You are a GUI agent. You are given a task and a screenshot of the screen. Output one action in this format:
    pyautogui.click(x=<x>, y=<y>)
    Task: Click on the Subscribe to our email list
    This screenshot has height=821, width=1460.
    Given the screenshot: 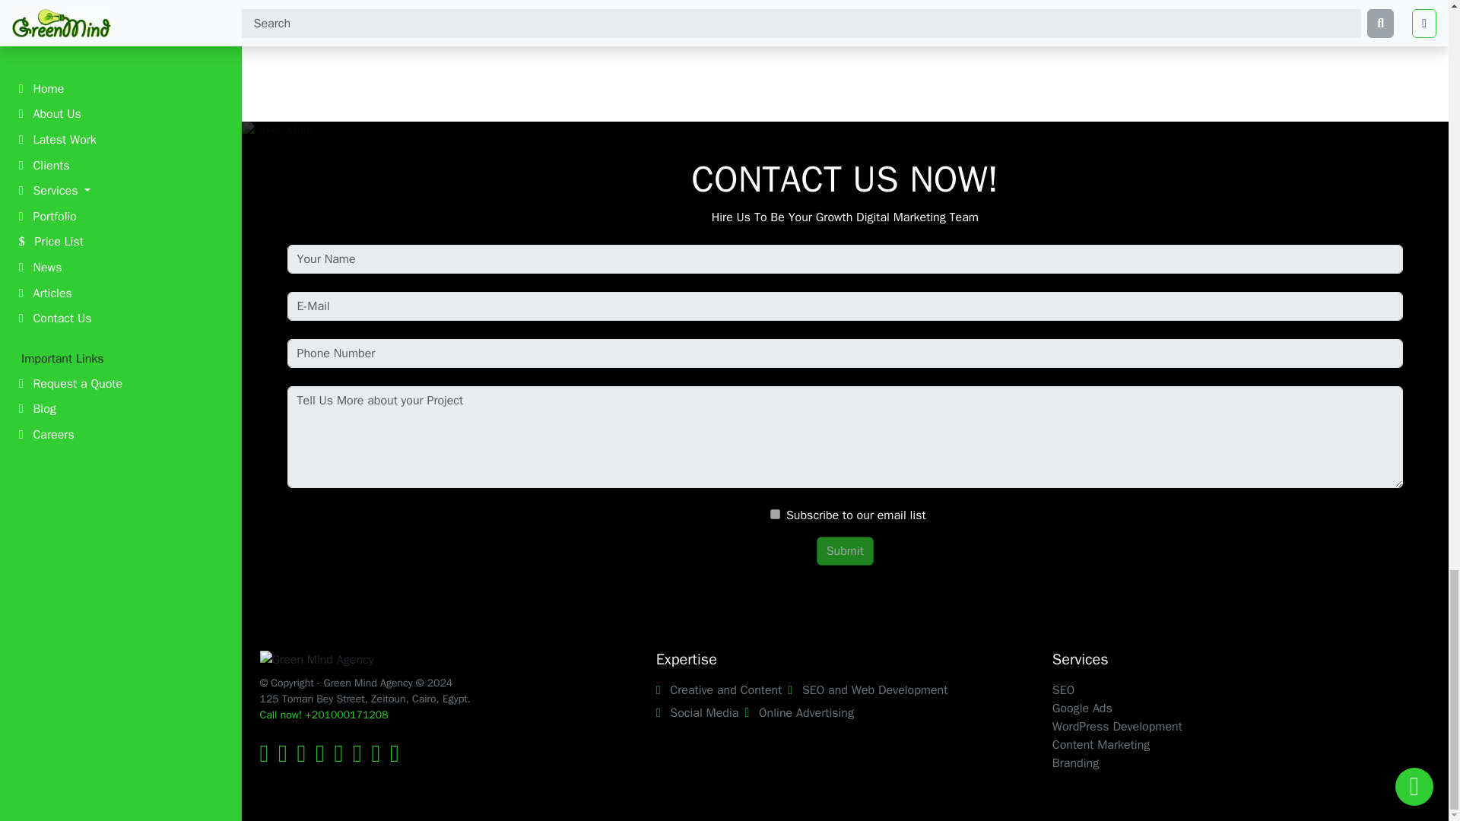 What is the action you would take?
    pyautogui.click(x=775, y=514)
    